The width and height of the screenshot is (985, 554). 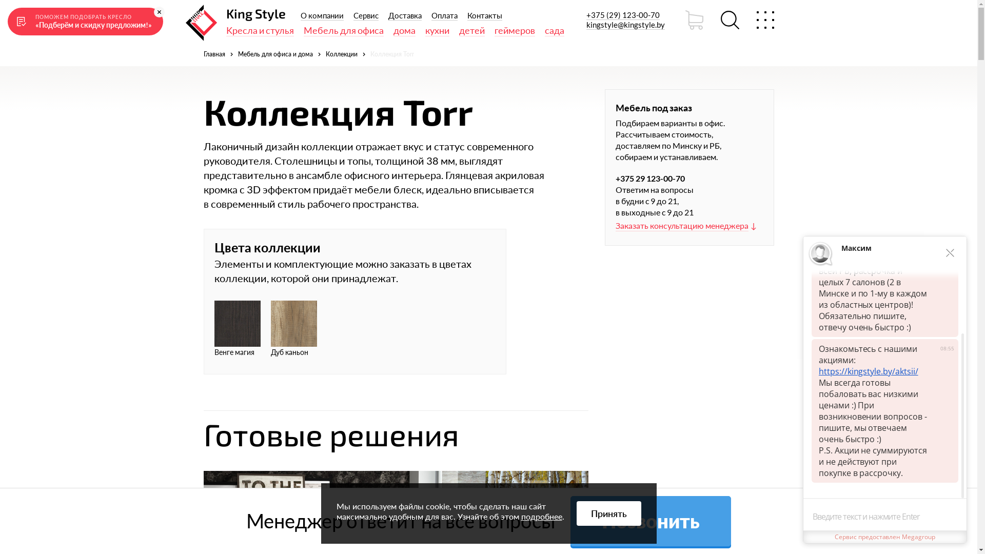 I want to click on https://kingstyle.by/aktsii/, so click(x=873, y=383).